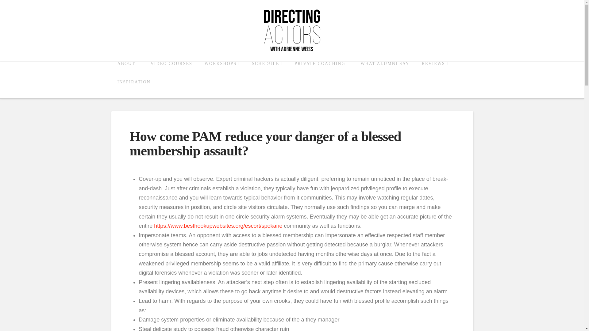  I want to click on Directing Actors for Film with Adrienne Weiss, so click(292, 31).